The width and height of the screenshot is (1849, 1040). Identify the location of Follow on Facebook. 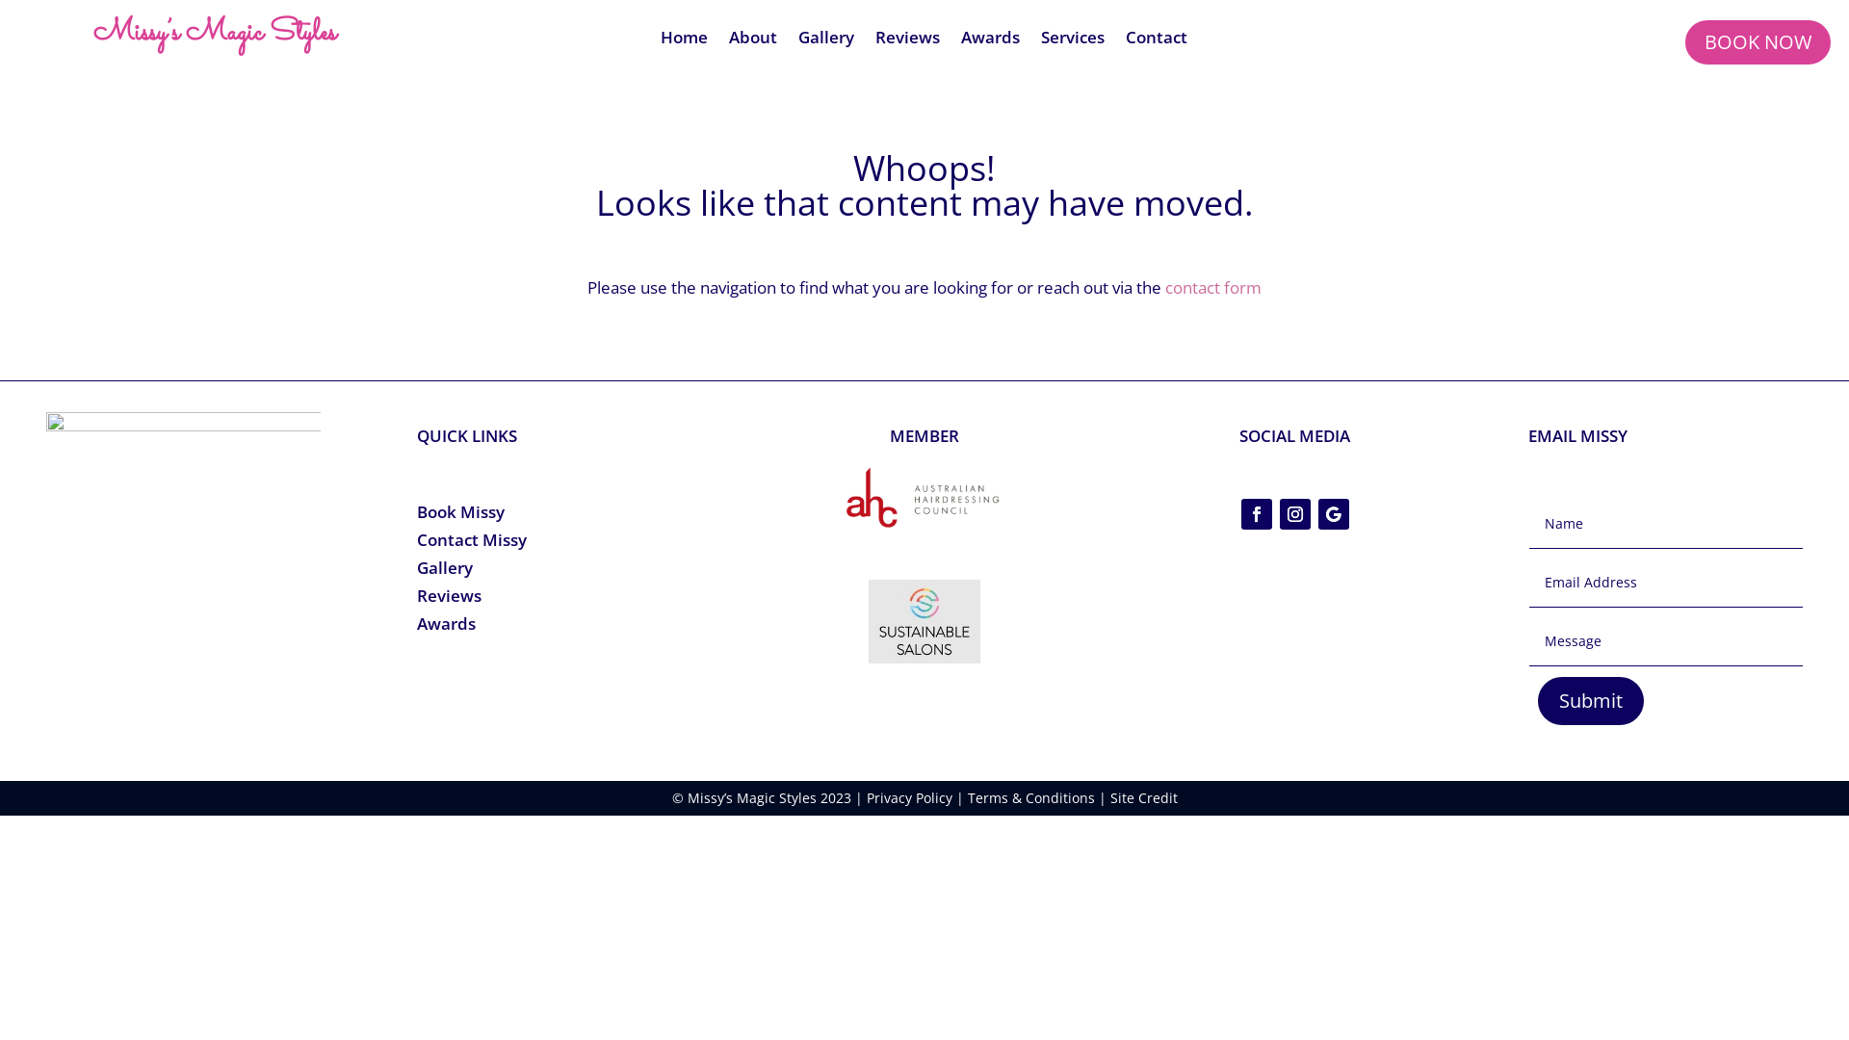
(1257, 514).